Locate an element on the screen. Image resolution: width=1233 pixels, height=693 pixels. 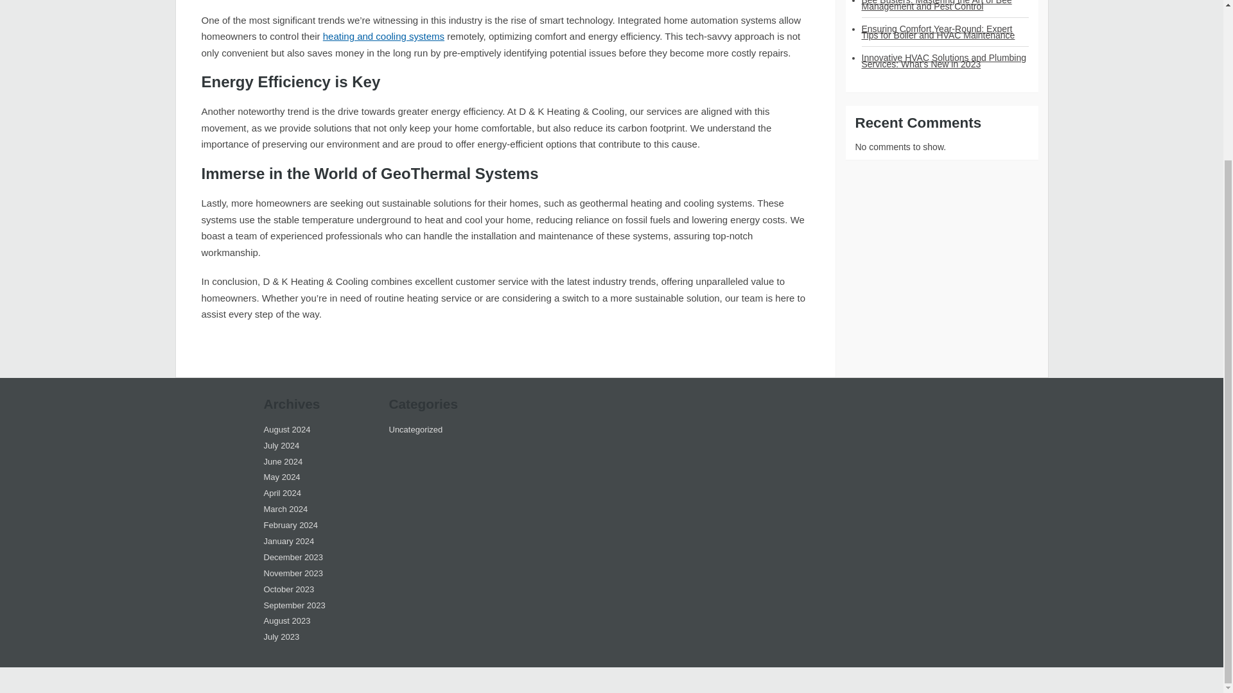
February 2024 is located at coordinates (290, 525).